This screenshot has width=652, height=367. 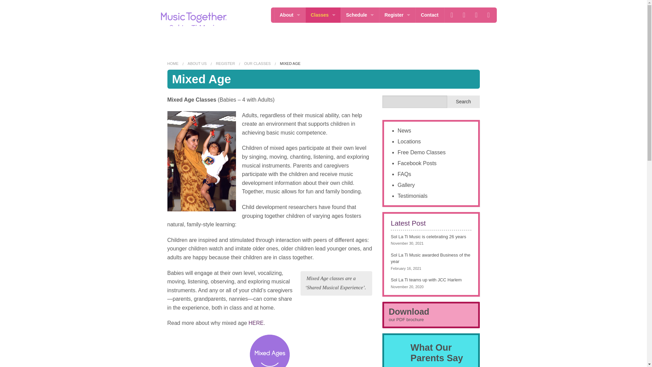 I want to click on Schedule a MakeUp Class, so click(x=360, y=91).